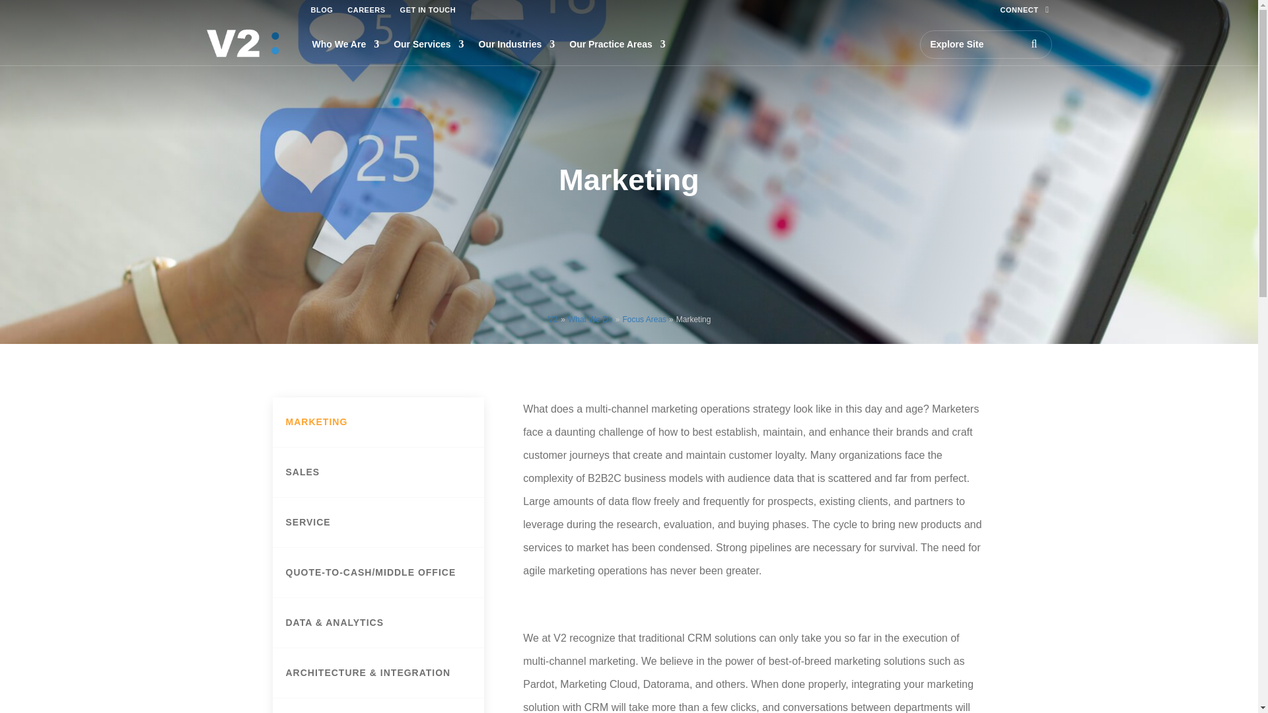  Describe the element at coordinates (345, 44) in the screenshot. I see `Who We Are` at that location.